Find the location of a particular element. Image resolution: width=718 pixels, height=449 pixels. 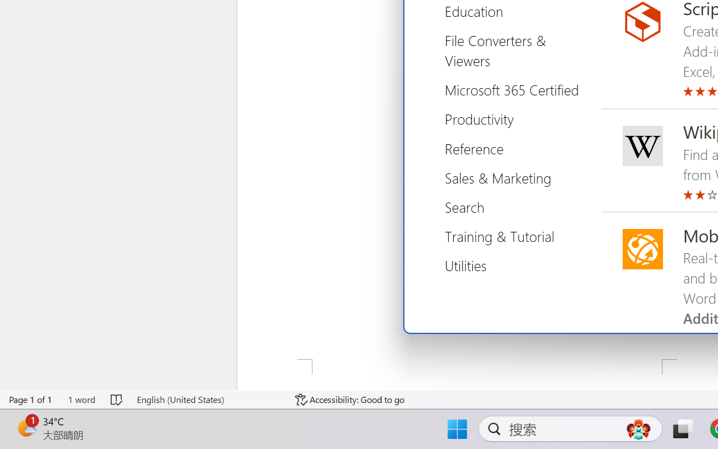

Page Number Page 1 of 1 is located at coordinates (31, 400).